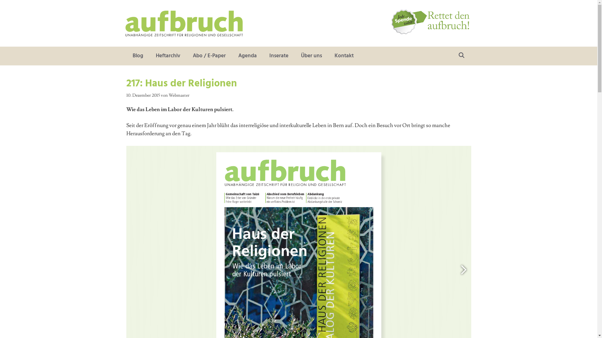 This screenshot has height=338, width=602. Describe the element at coordinates (248, 56) in the screenshot. I see `Agenda` at that location.